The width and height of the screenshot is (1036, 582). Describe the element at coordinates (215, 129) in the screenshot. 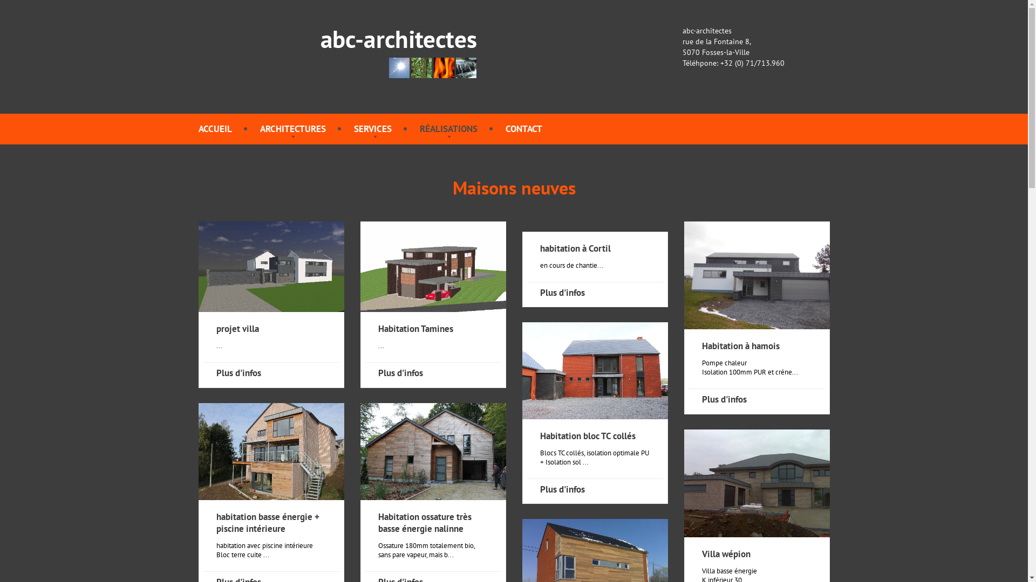

I see `ACCUEIL` at that location.